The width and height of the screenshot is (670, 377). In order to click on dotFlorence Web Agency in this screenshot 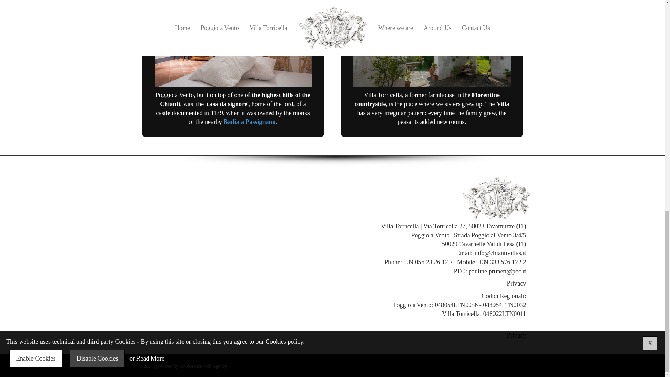, I will do `click(203, 366)`.